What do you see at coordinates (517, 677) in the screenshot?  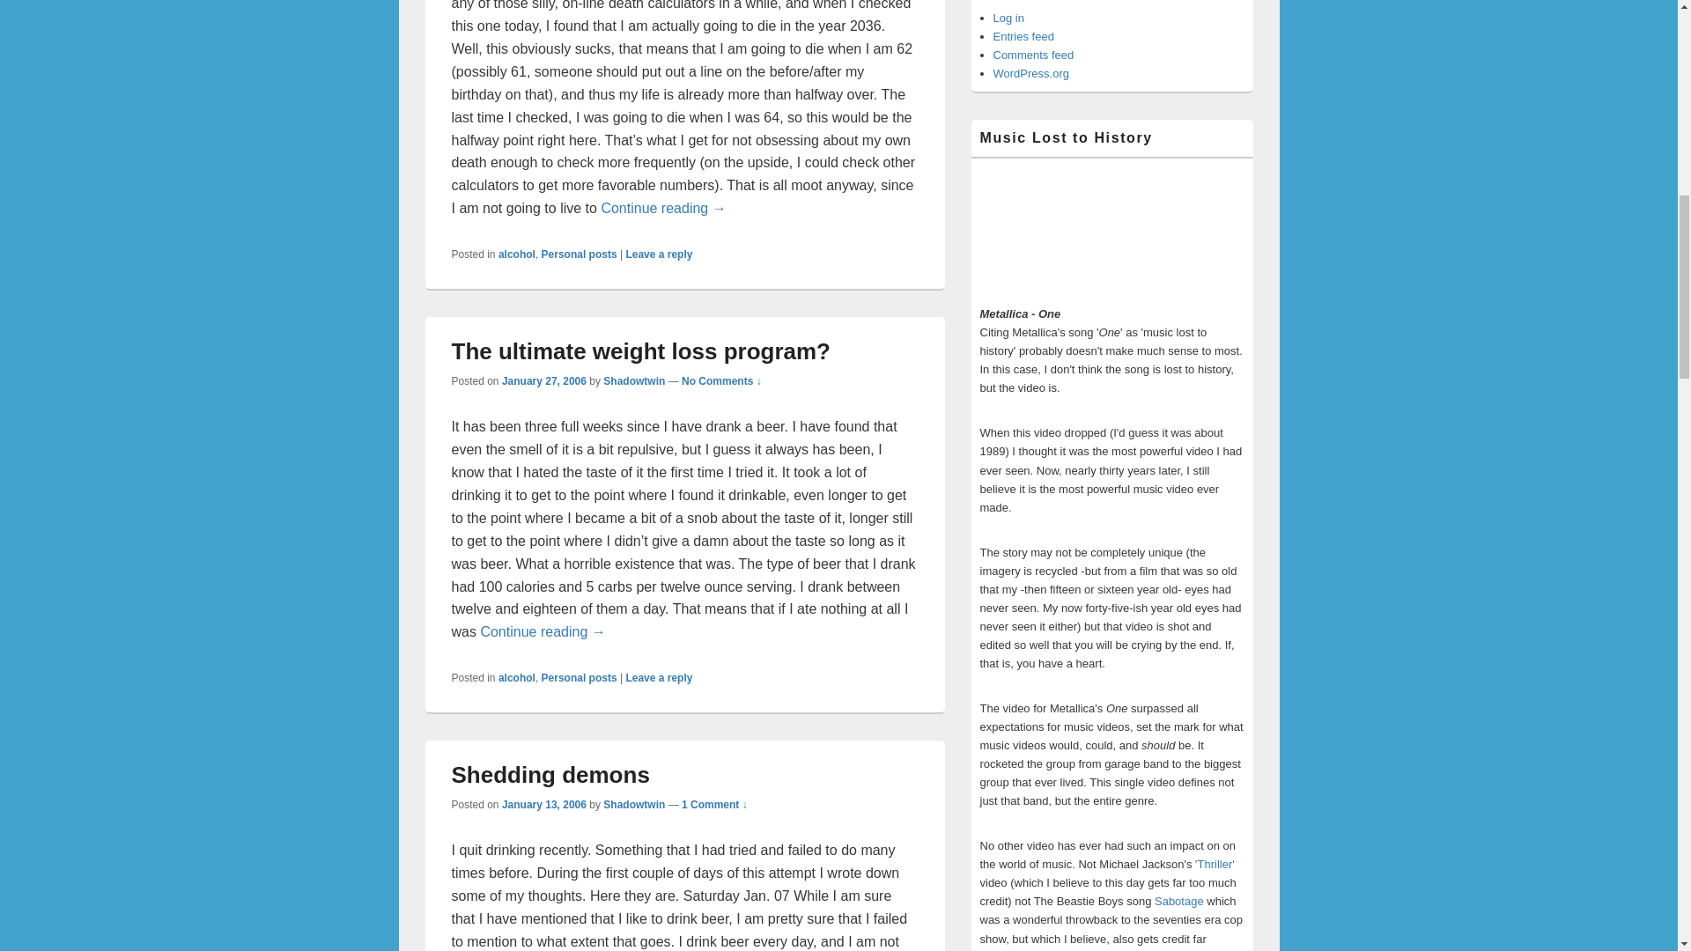 I see `alcohol` at bounding box center [517, 677].